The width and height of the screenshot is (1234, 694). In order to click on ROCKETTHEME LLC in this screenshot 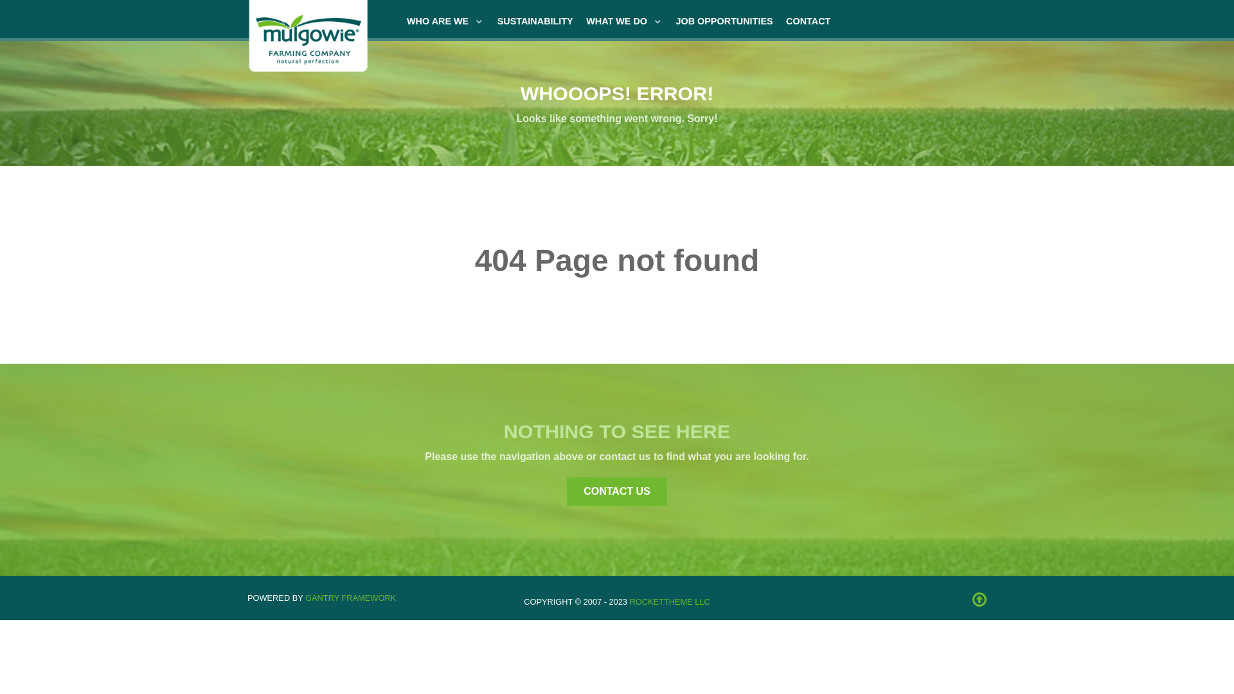, I will do `click(670, 601)`.